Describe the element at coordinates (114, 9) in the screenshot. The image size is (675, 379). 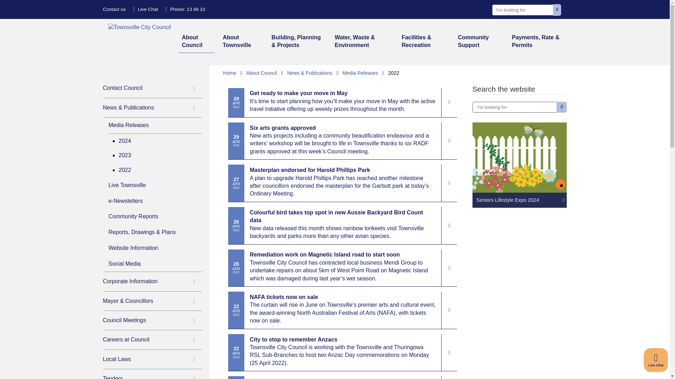
I see `Contact us` at that location.